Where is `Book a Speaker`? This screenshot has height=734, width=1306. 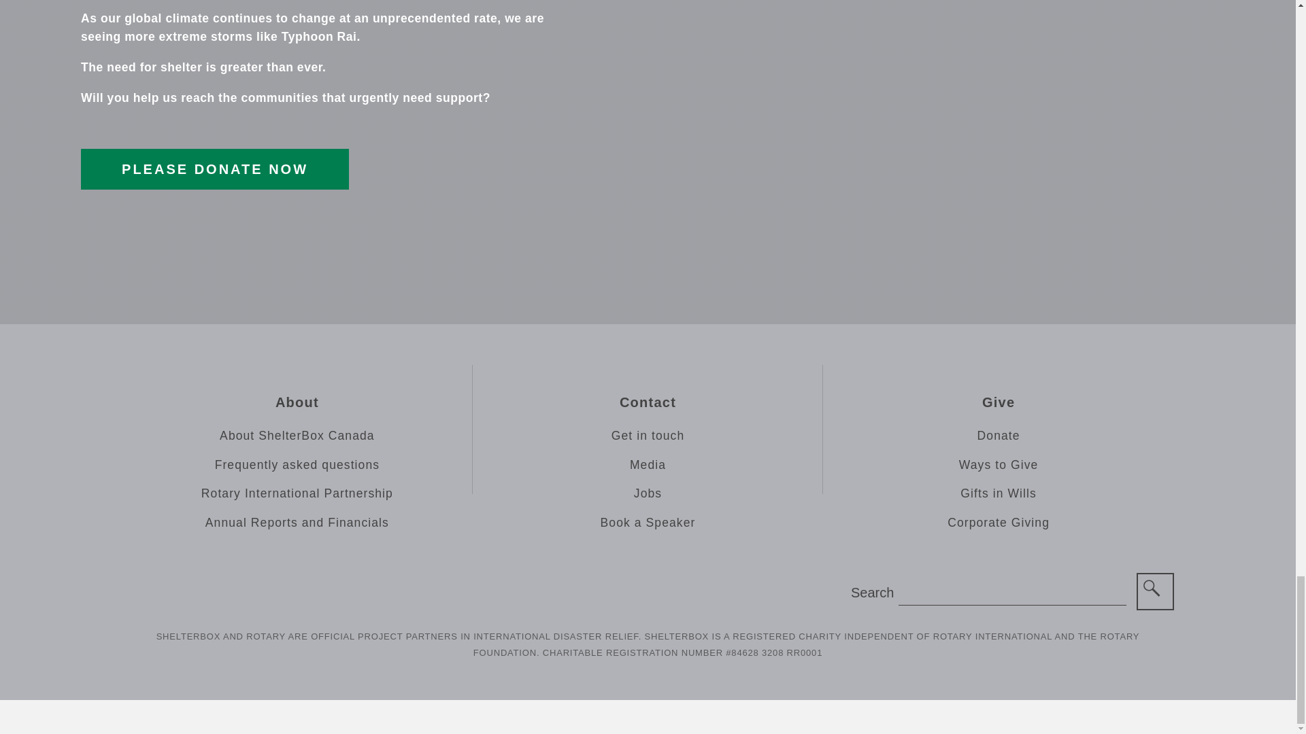 Book a Speaker is located at coordinates (648, 522).